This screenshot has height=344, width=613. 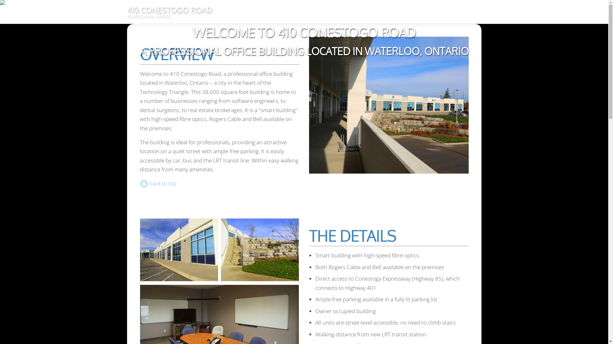 I want to click on OVERVIEW, so click(x=361, y=12).